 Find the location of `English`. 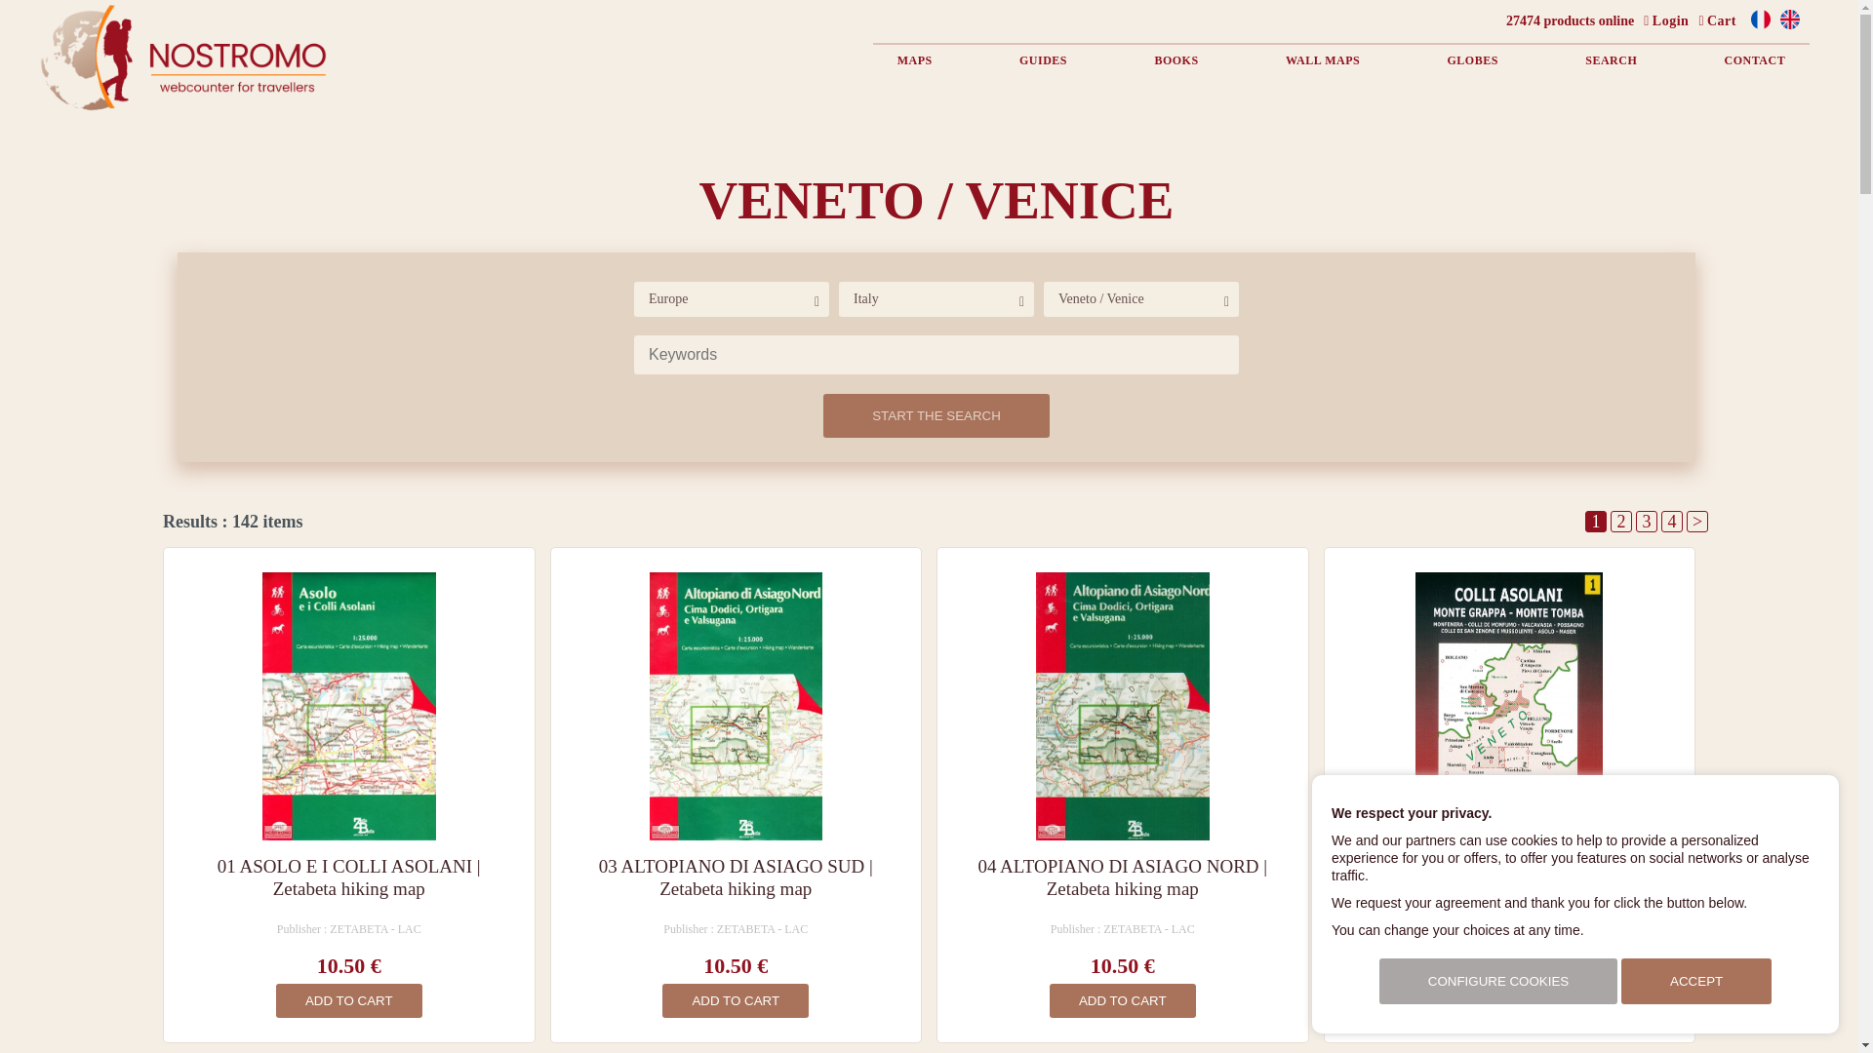

English is located at coordinates (1790, 25).